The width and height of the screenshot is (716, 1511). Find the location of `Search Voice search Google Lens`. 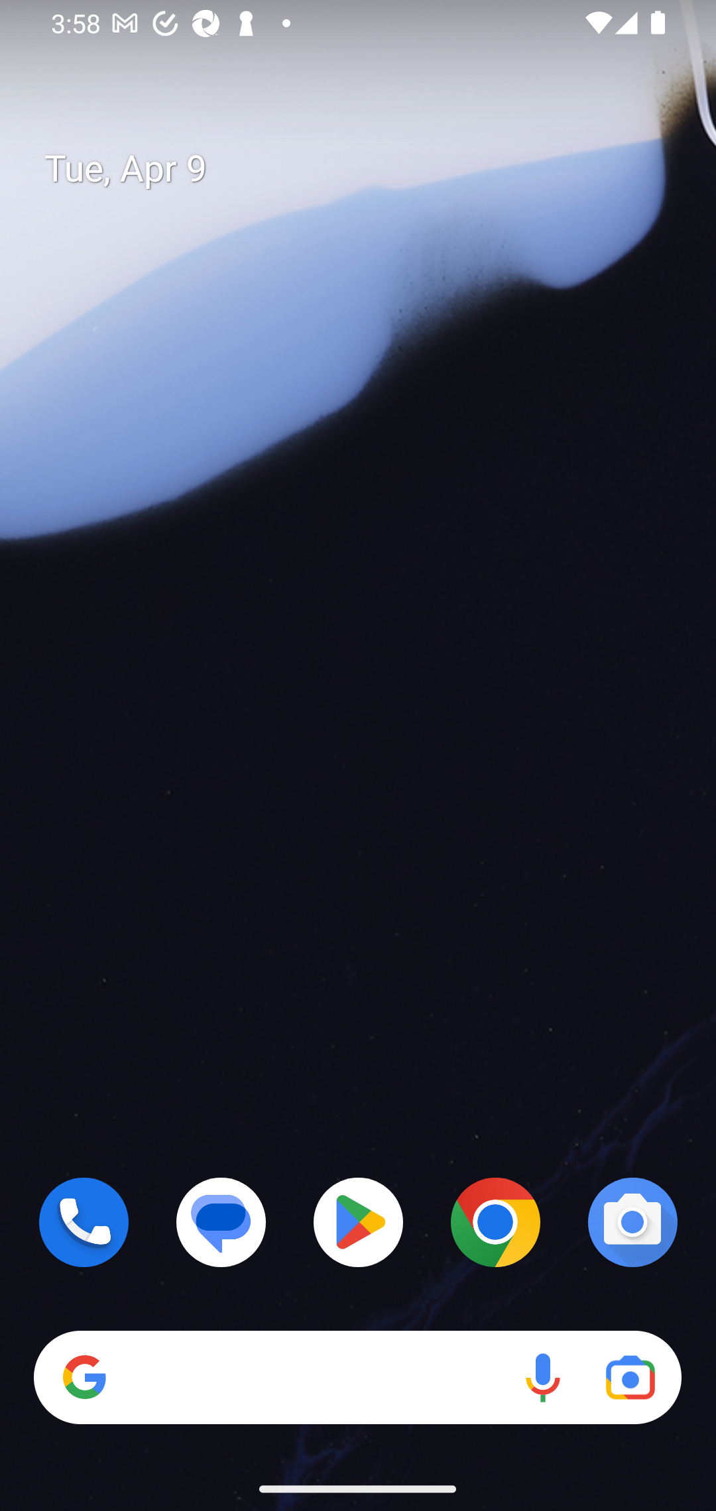

Search Voice search Google Lens is located at coordinates (357, 1378).